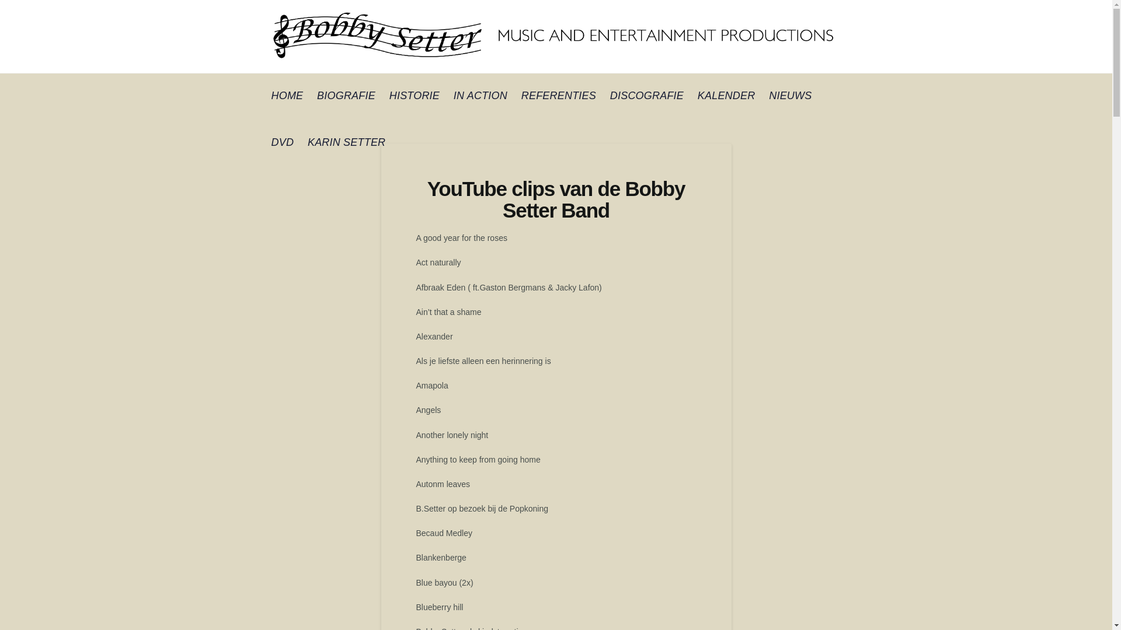  Describe the element at coordinates (347, 143) in the screenshot. I see `KARIN SETTER` at that location.